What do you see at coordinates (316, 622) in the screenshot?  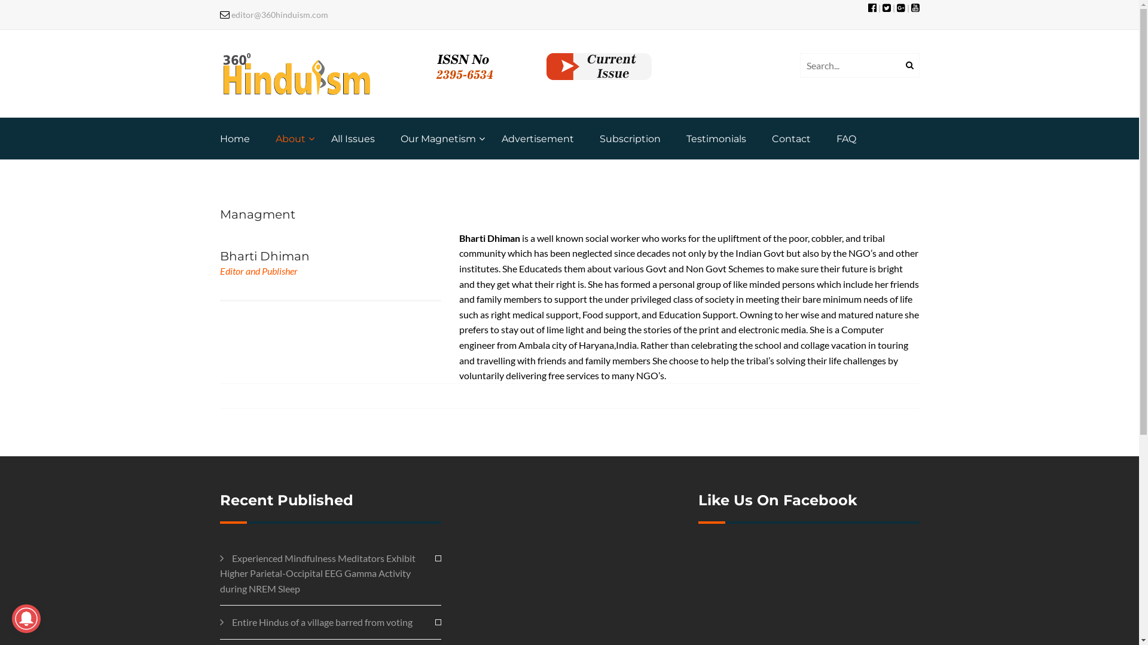 I see `Entire Hindus of a village barred from voting` at bounding box center [316, 622].